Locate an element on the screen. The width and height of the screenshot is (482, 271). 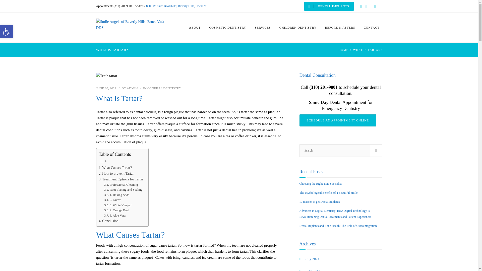
Conclusion is located at coordinates (108, 221).